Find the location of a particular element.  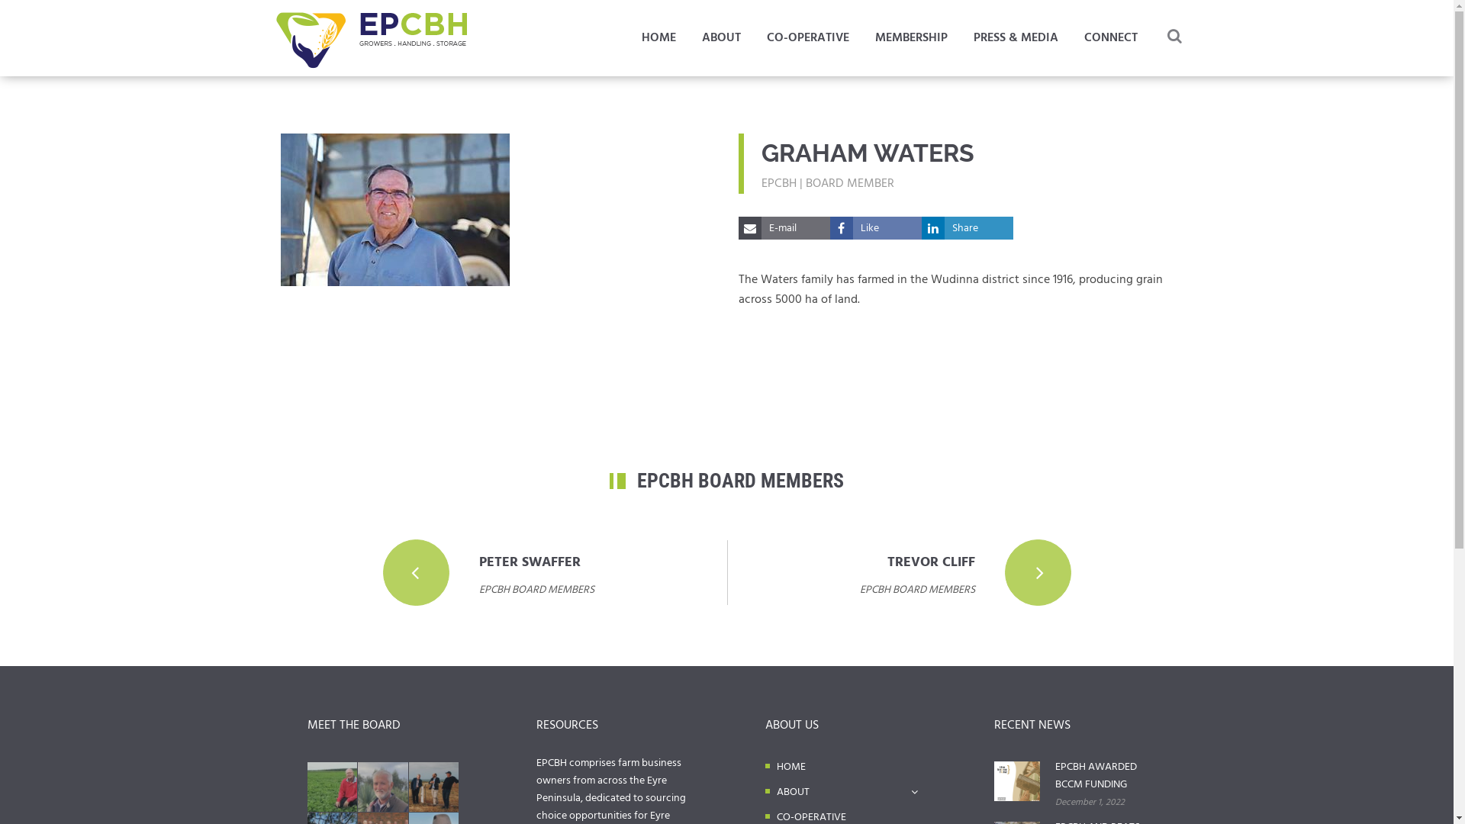

HOME is located at coordinates (847, 768).